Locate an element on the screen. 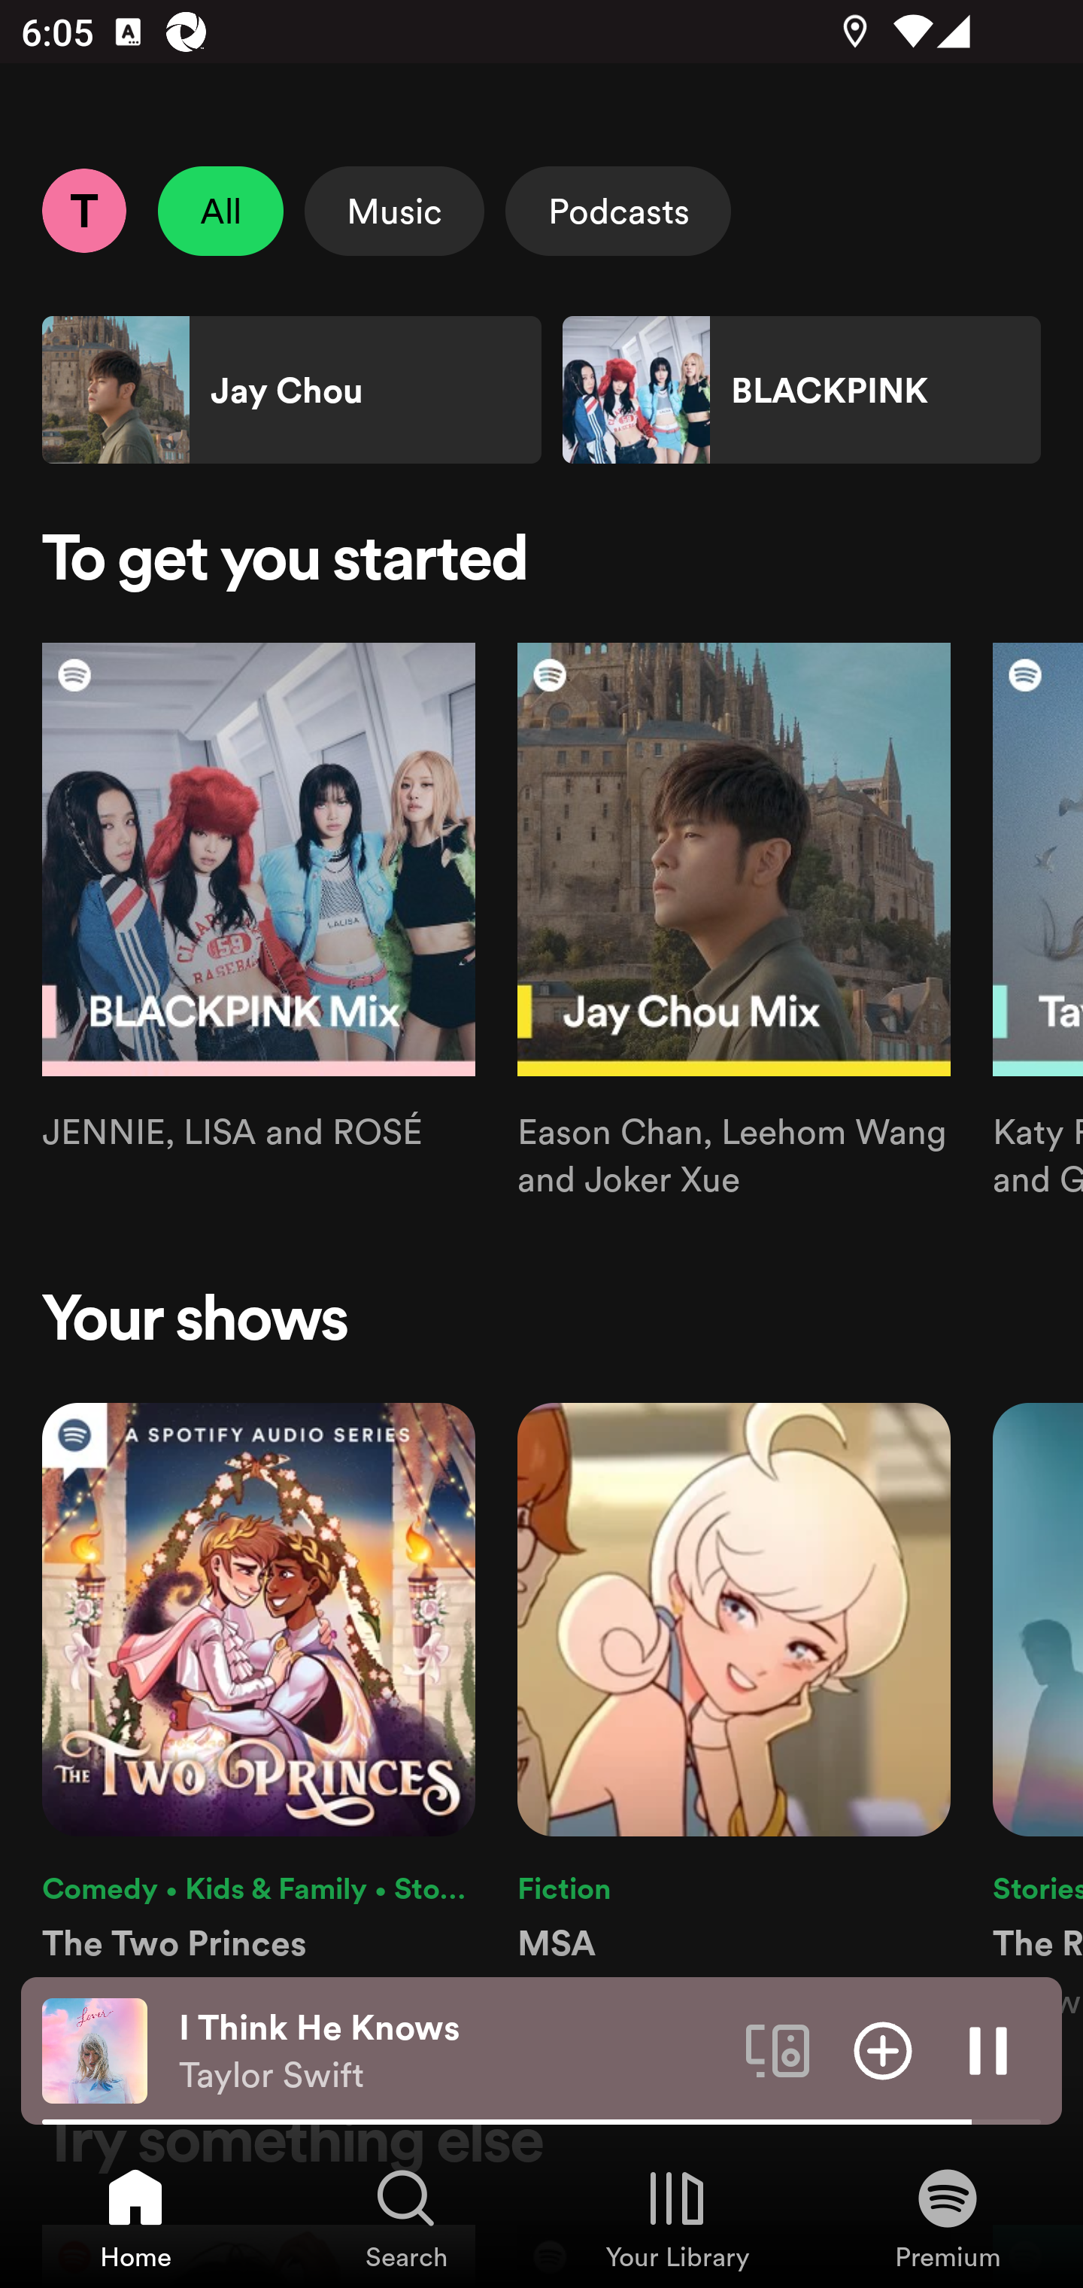 The height and width of the screenshot is (2288, 1083). The cover art of the currently playing track is located at coordinates (95, 2049).